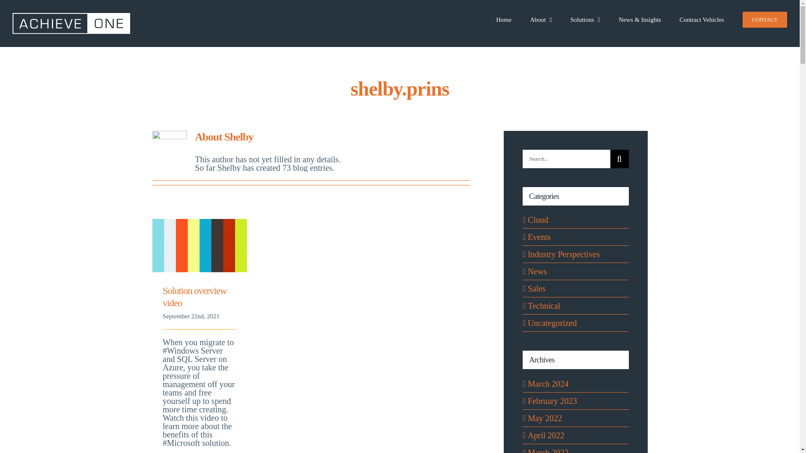 This screenshot has width=806, height=453. What do you see at coordinates (701, 18) in the screenshot?
I see `Contract Vehicles` at bounding box center [701, 18].